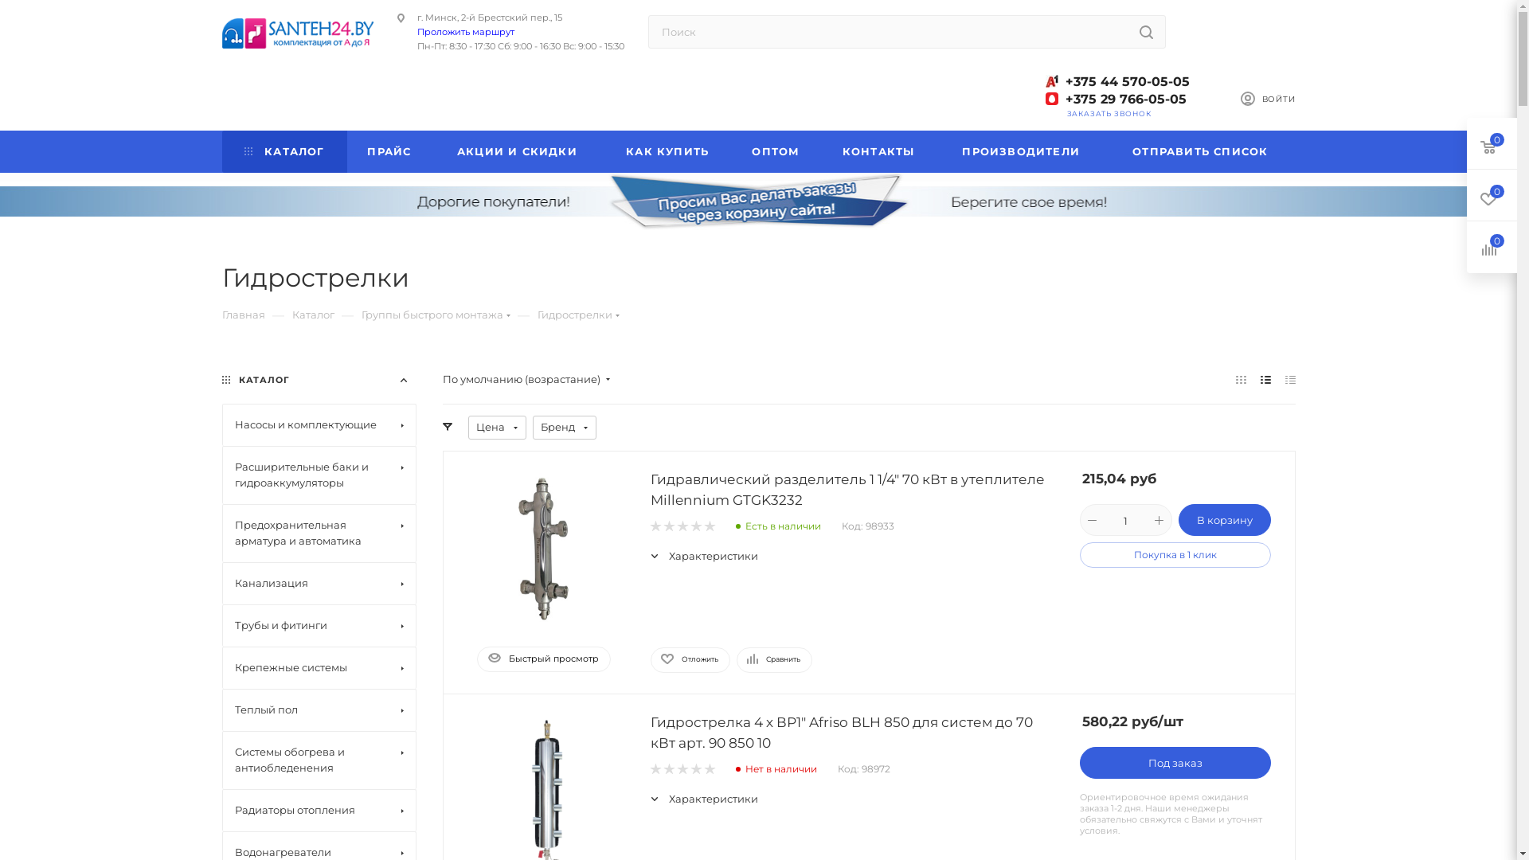 This screenshot has height=860, width=1529. I want to click on Santeh24.by, so click(297, 33).